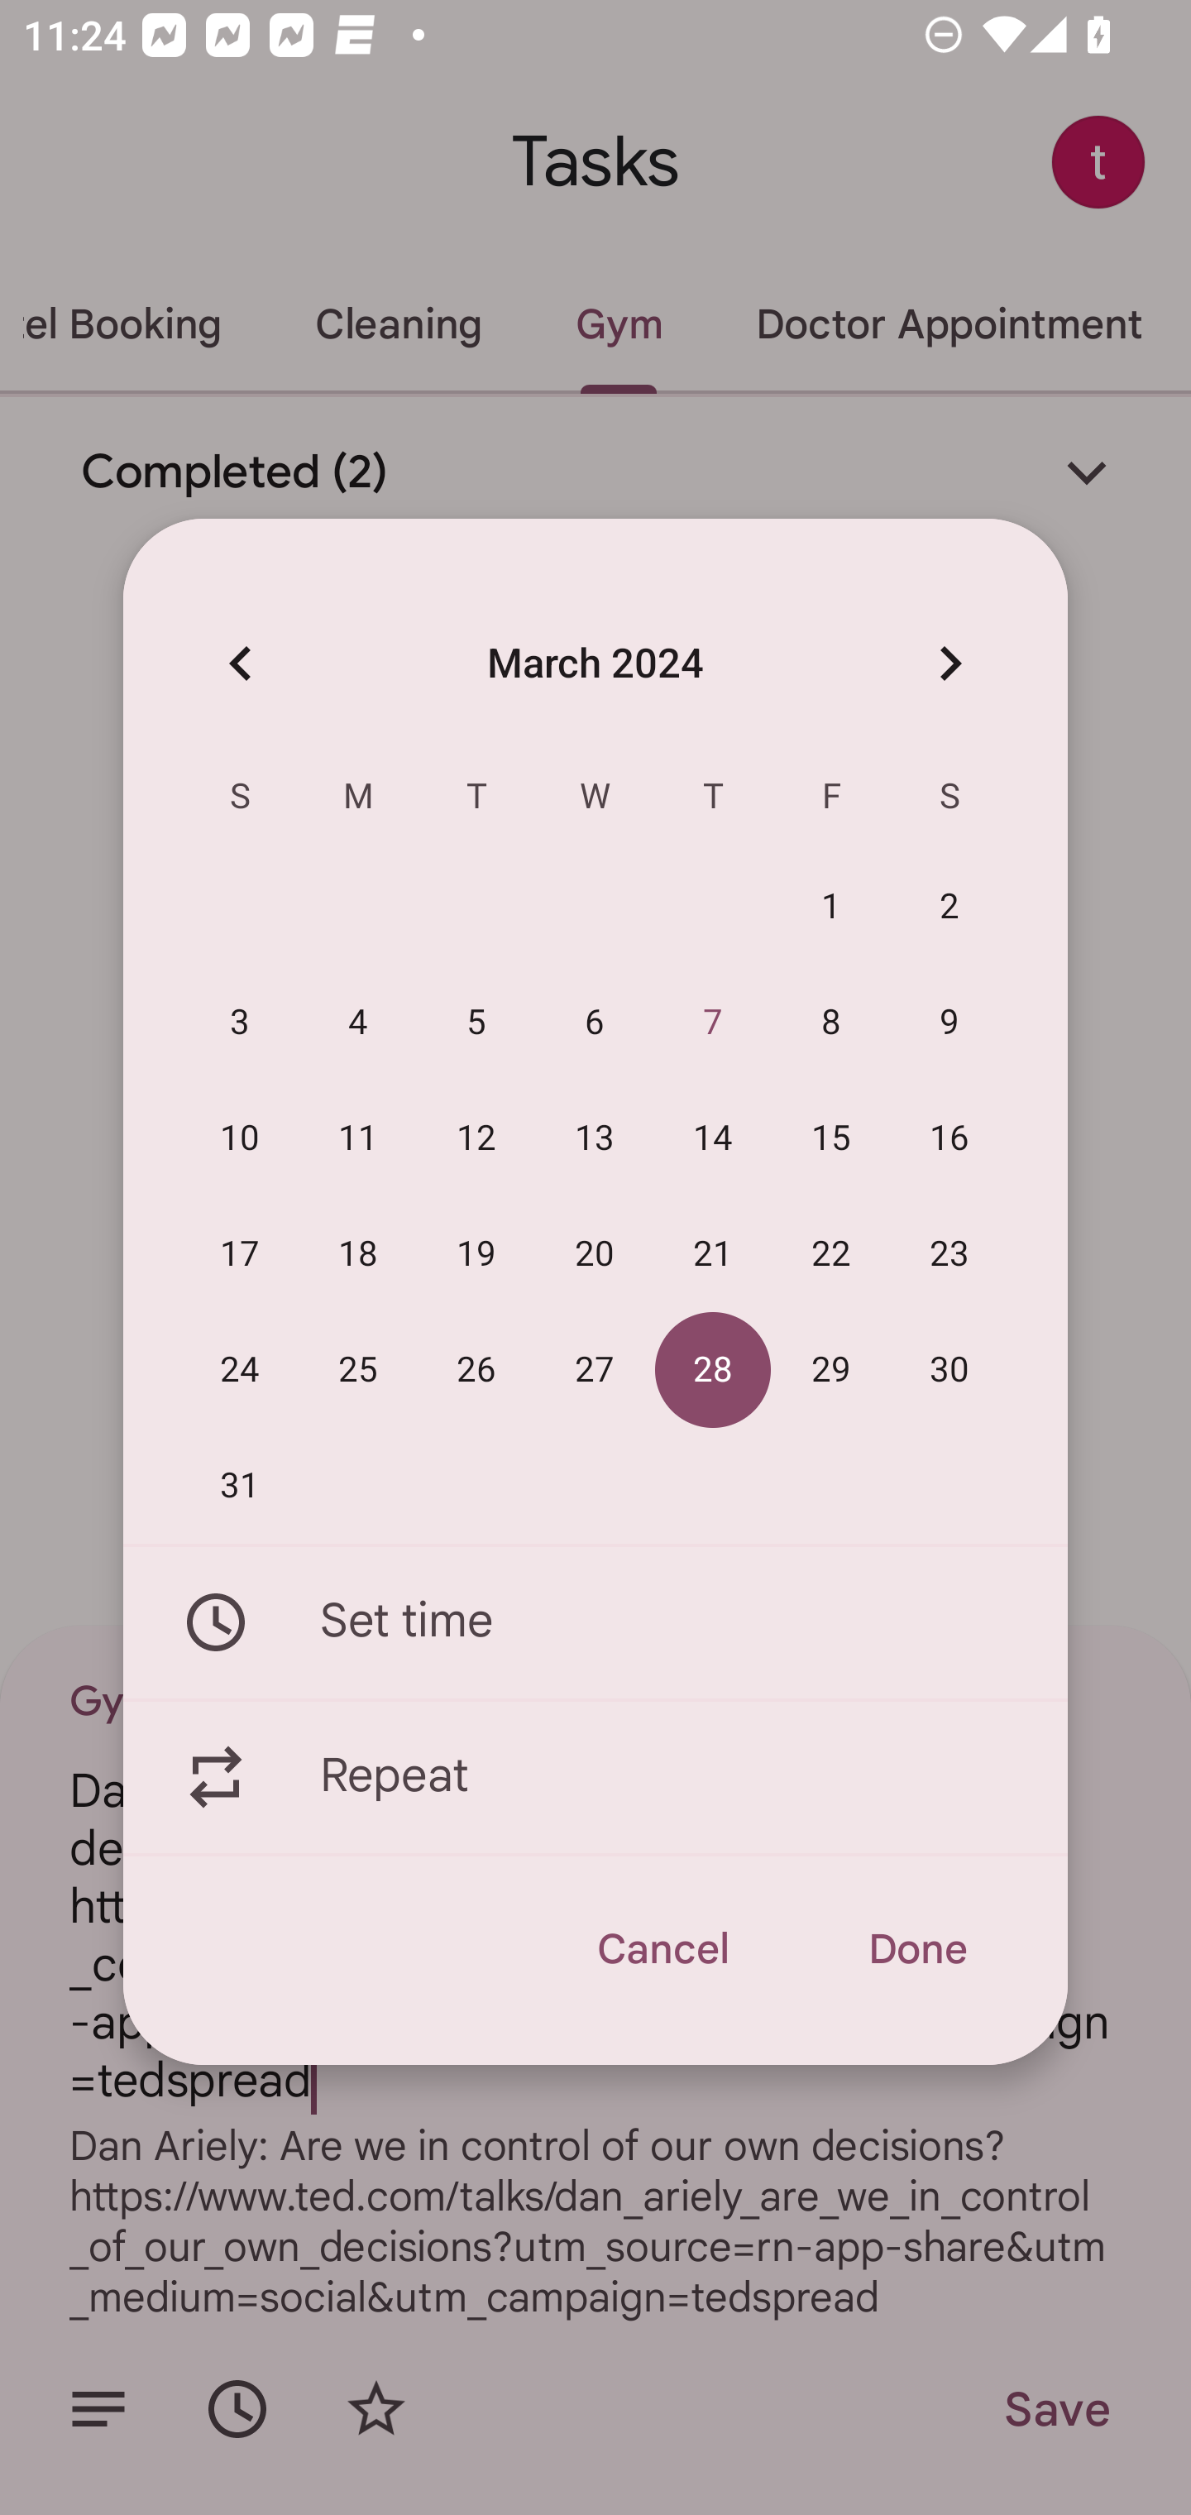 The image size is (1191, 2515). I want to click on Previous month, so click(240, 662).